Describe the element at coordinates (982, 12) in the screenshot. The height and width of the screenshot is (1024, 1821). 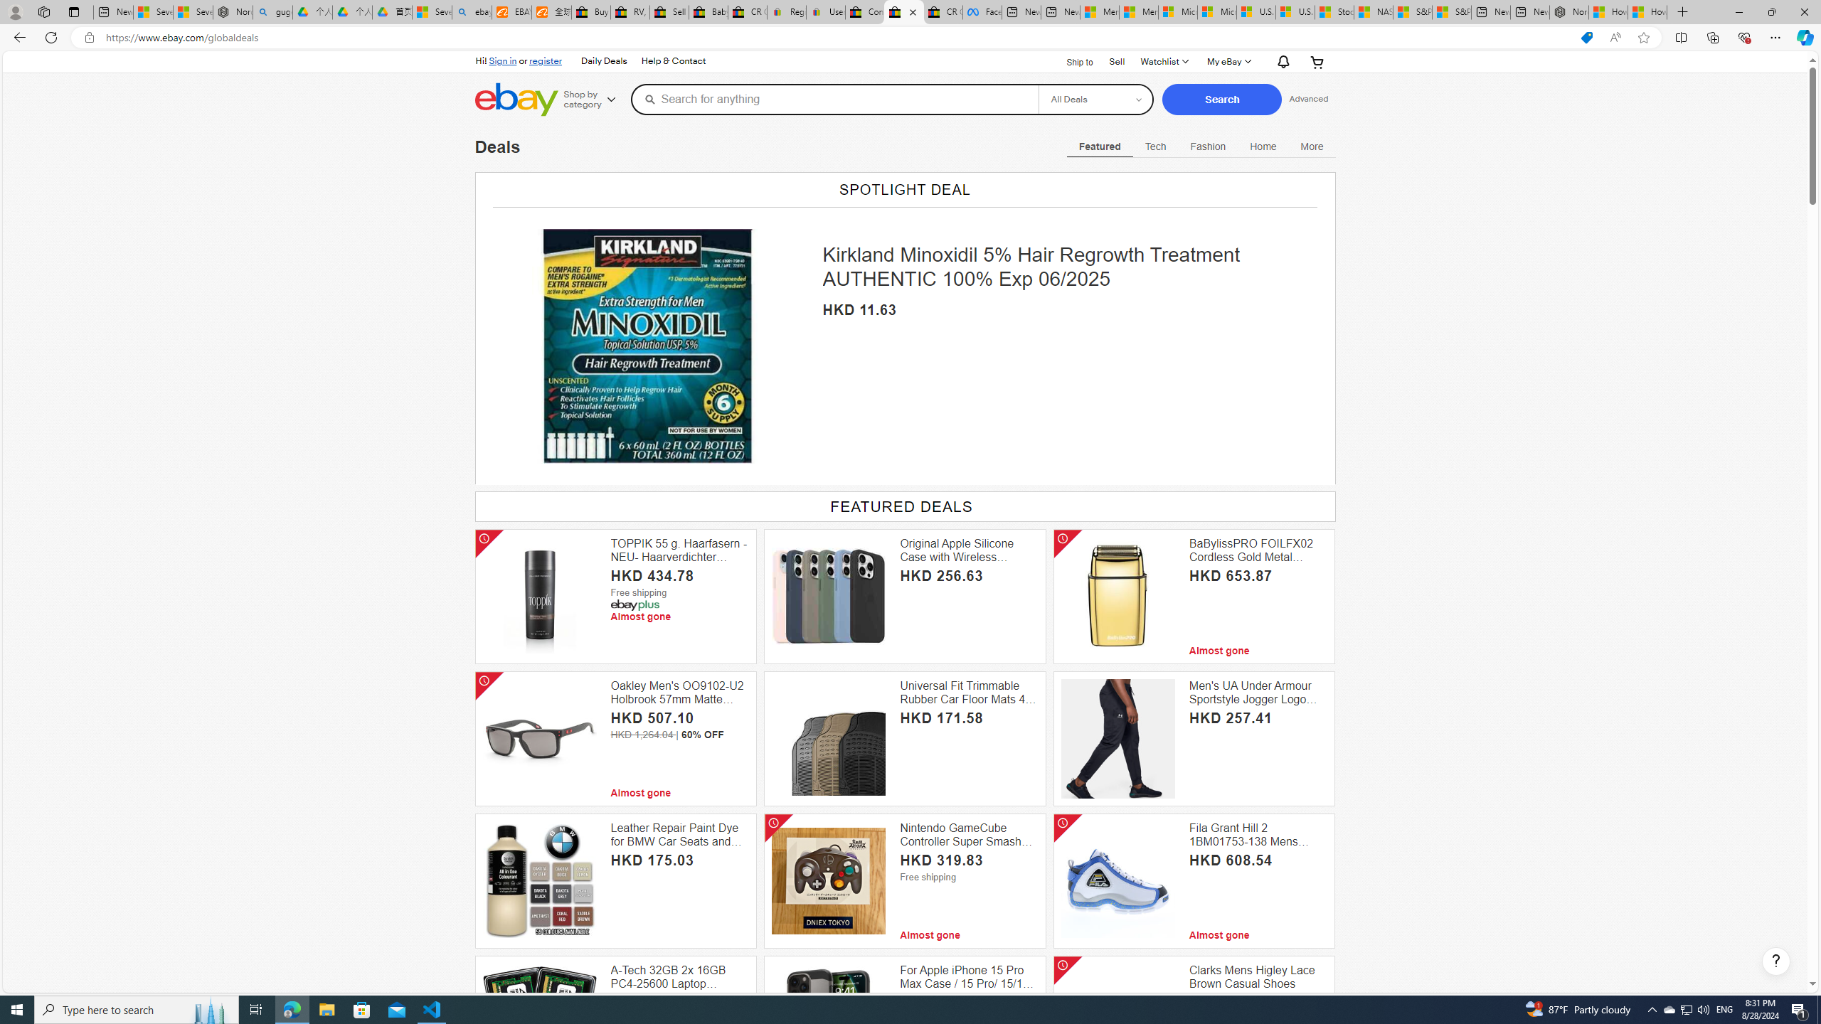
I see `Facebook` at that location.